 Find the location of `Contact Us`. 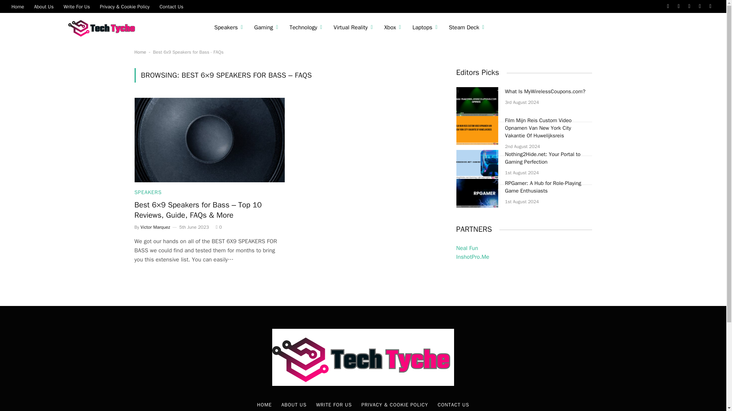

Contact Us is located at coordinates (171, 6).